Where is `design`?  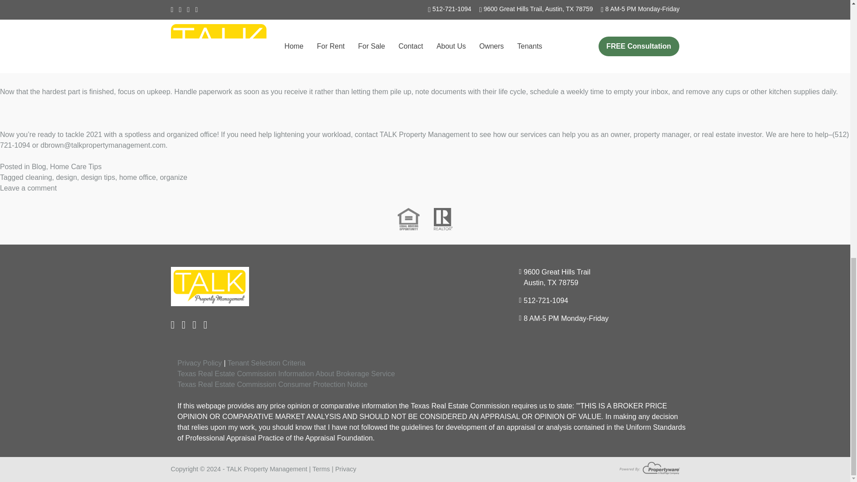 design is located at coordinates (66, 177).